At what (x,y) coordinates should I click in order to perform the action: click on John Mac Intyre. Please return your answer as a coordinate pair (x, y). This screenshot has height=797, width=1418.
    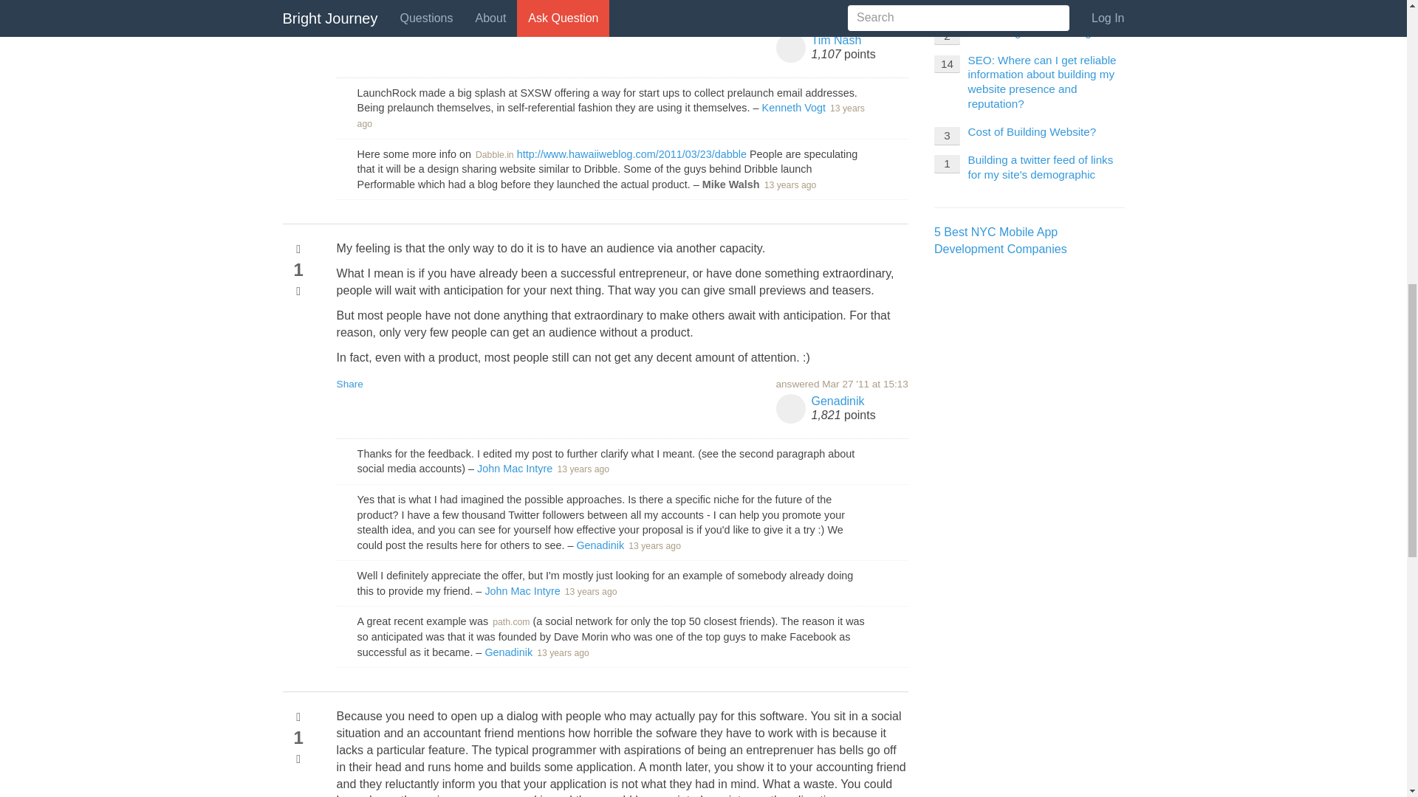
    Looking at the image, I should click on (522, 590).